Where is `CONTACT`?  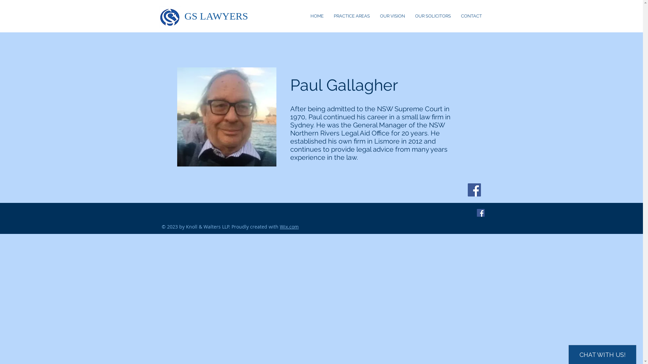
CONTACT is located at coordinates (471, 16).